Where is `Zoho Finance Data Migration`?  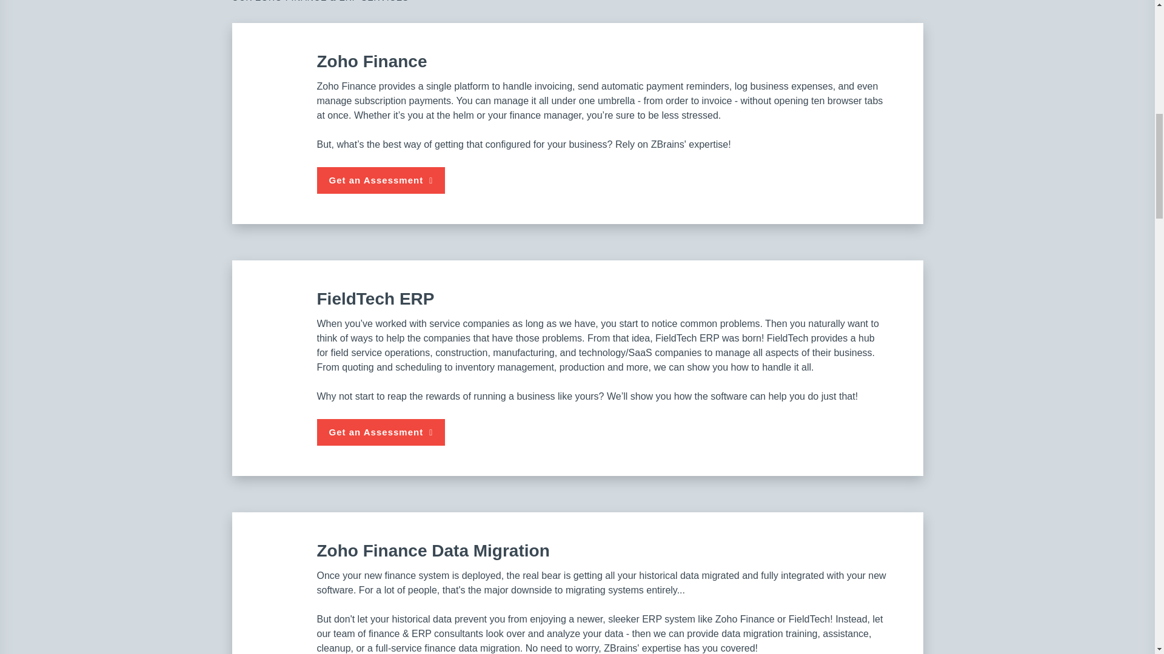
Zoho Finance Data Migration is located at coordinates (280, 566).